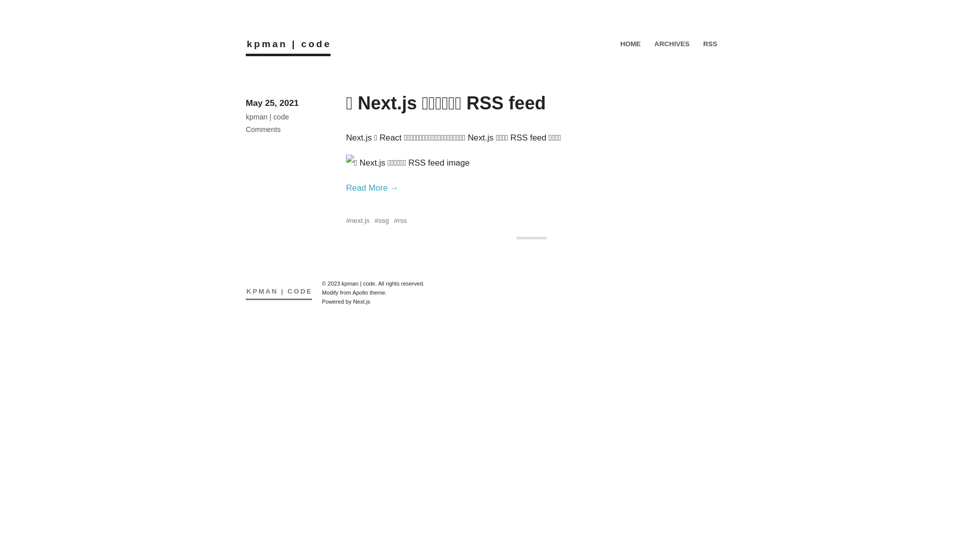  I want to click on May 25, 2021, so click(272, 103).